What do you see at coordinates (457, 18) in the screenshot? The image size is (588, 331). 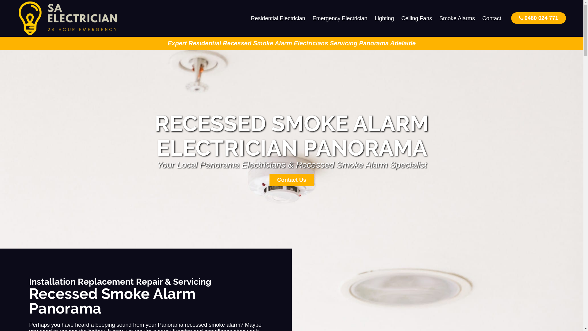 I see `Smoke Alarms` at bounding box center [457, 18].